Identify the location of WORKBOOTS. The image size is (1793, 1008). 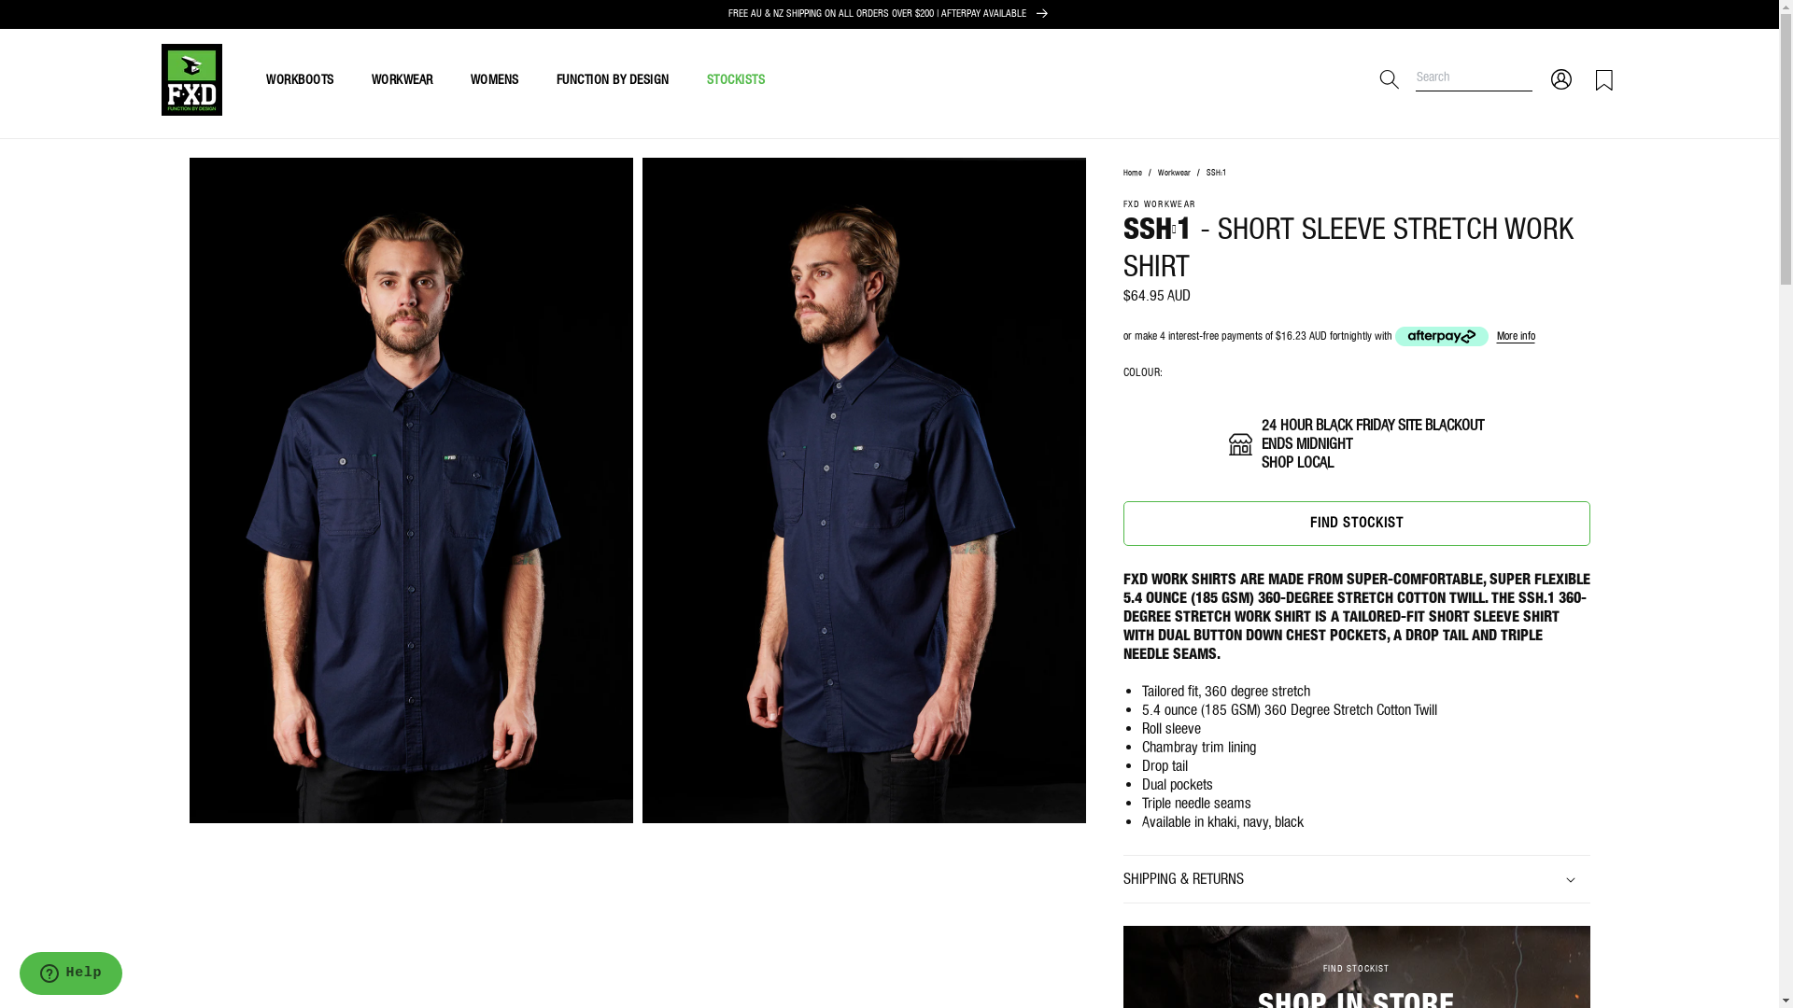
(301, 80).